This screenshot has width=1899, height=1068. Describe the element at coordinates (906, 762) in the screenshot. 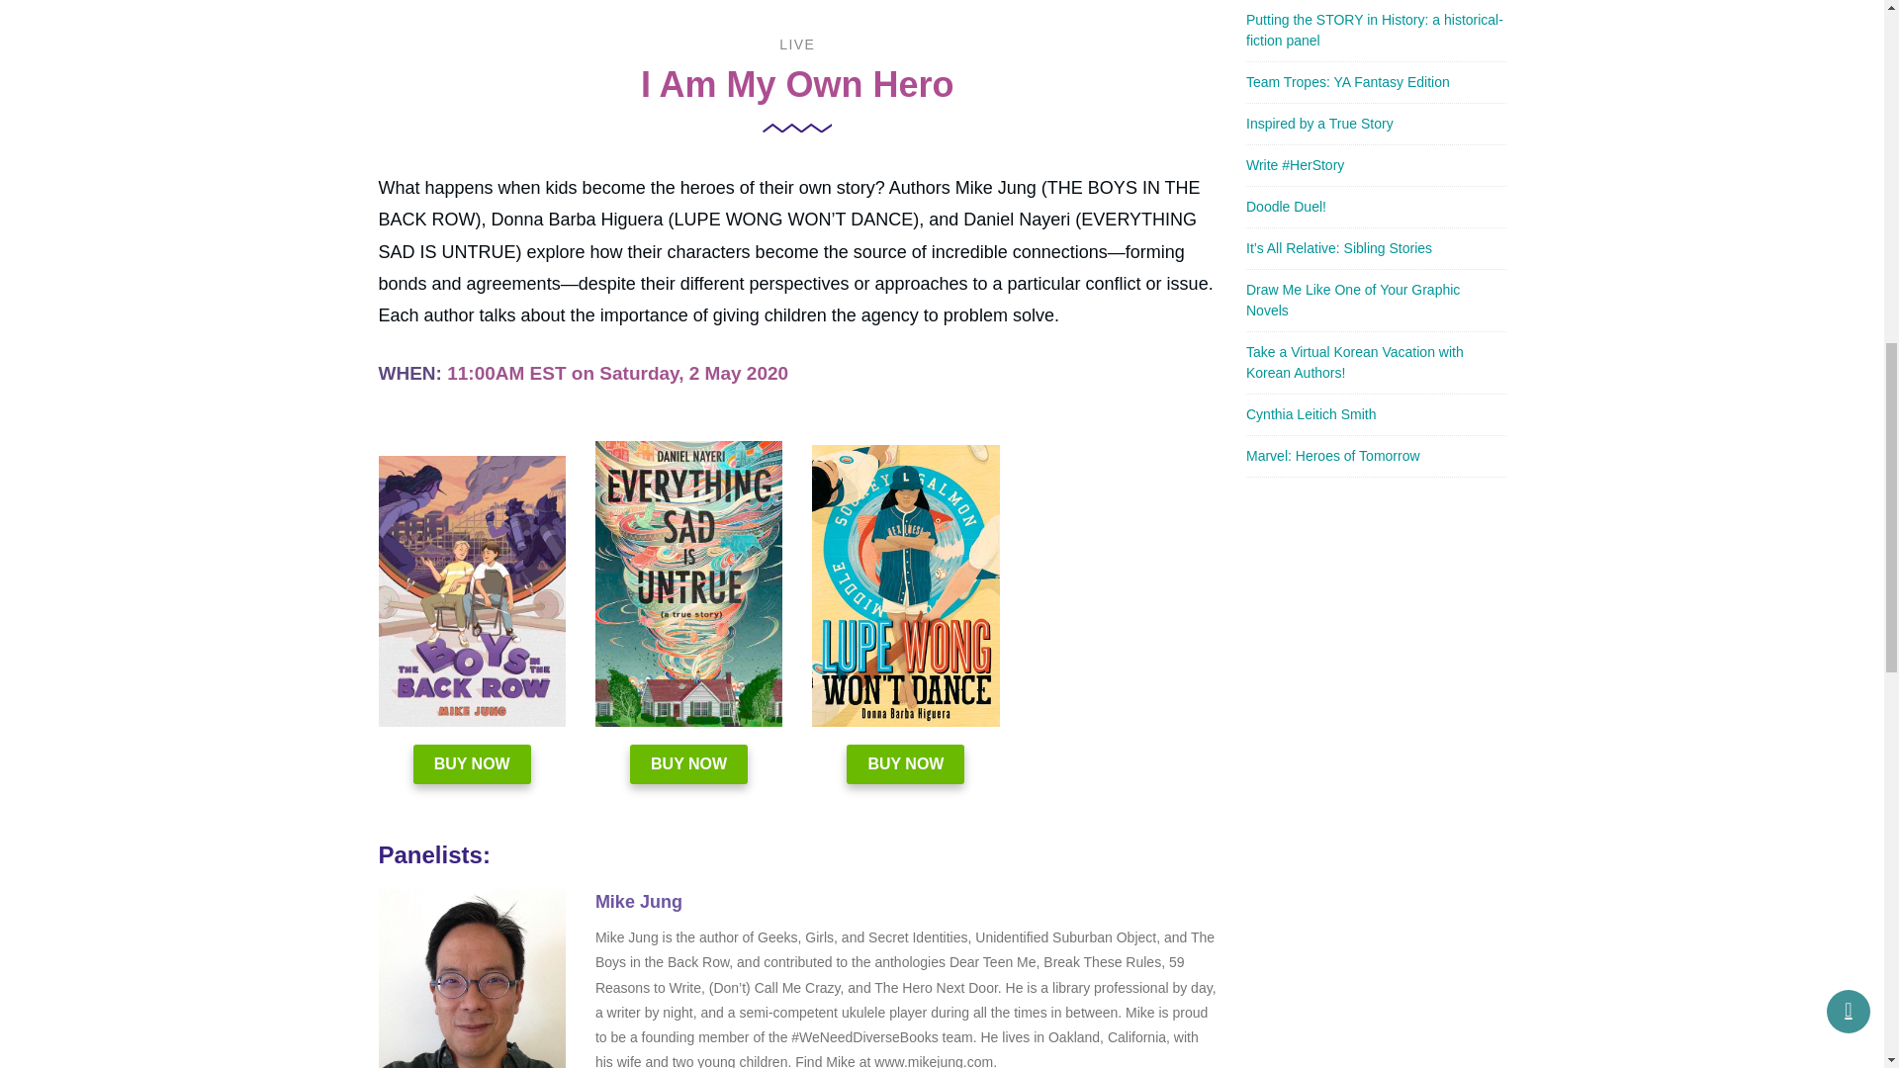

I see `BUY NOW` at that location.